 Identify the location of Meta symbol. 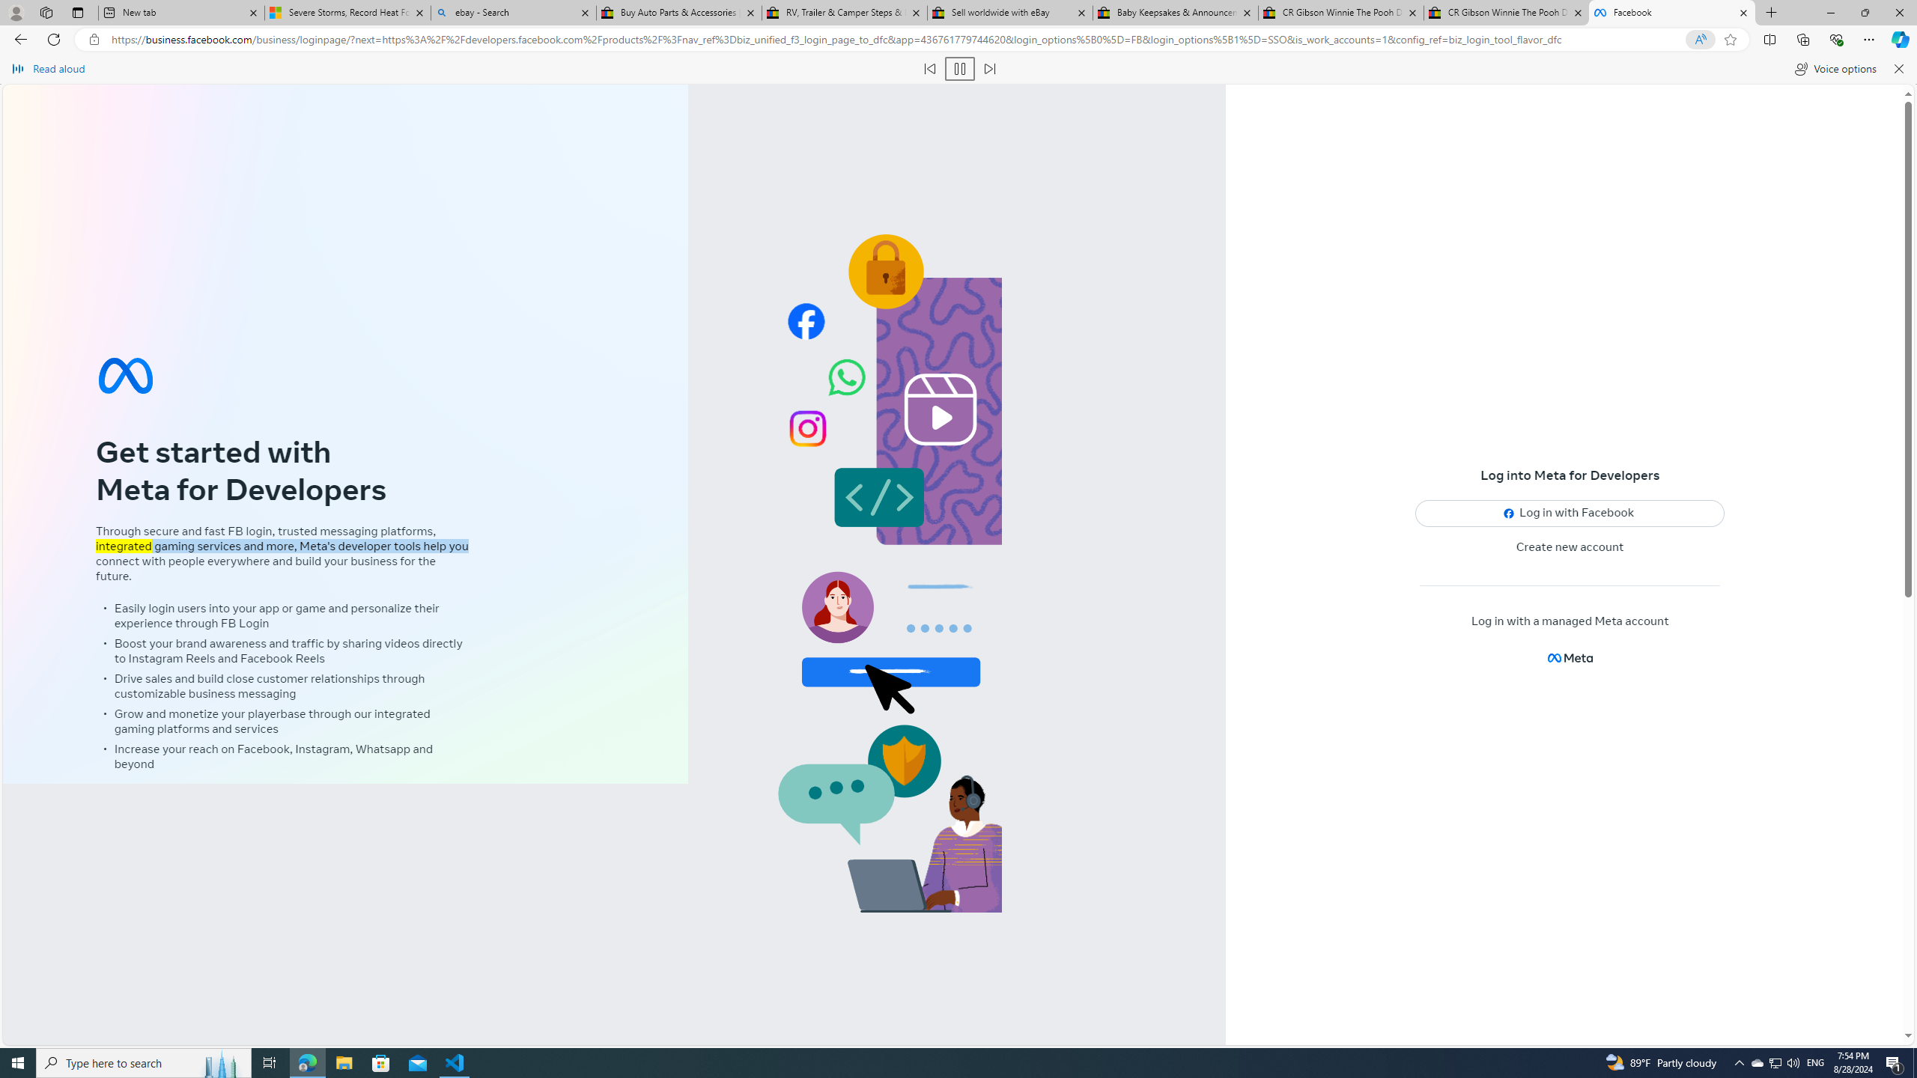
(126, 376).